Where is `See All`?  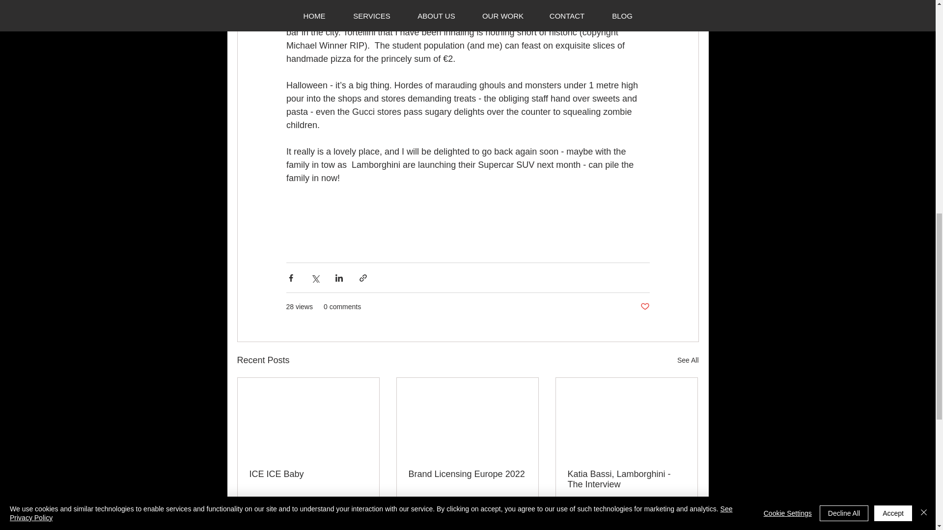 See All is located at coordinates (688, 360).